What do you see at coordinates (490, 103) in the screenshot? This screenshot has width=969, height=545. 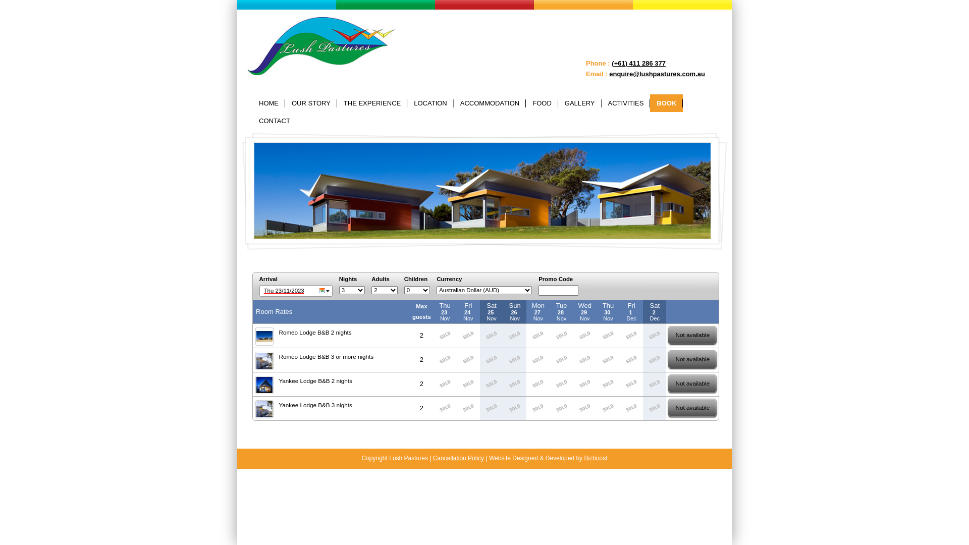 I see `ACCOMMODATION` at bounding box center [490, 103].